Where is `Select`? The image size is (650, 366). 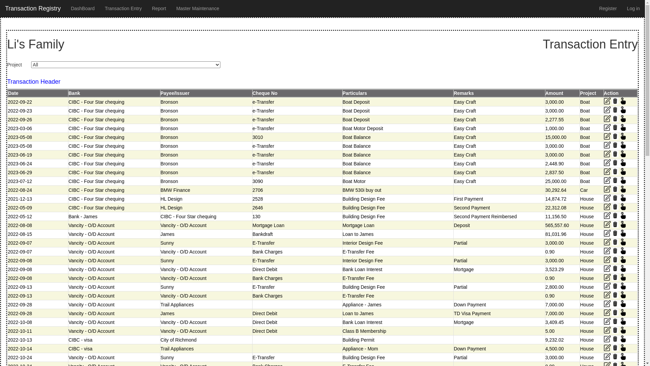 Select is located at coordinates (623, 224).